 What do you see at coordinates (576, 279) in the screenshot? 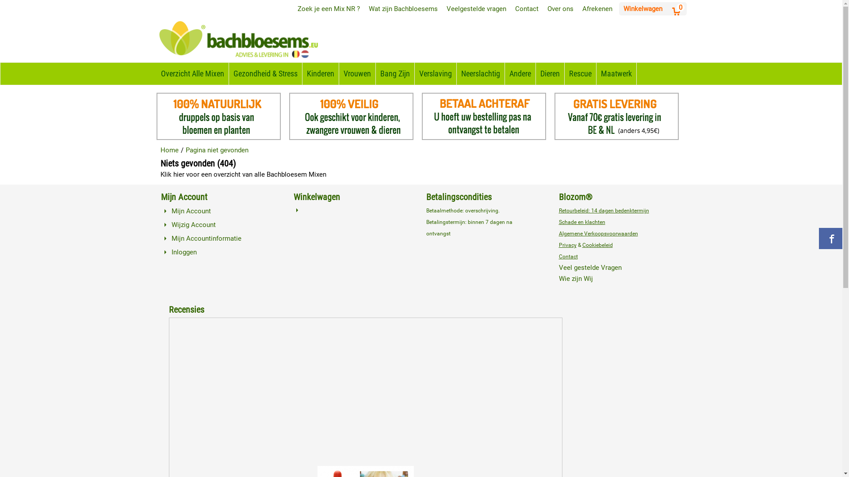
I see `Wie zijn Wij` at bounding box center [576, 279].